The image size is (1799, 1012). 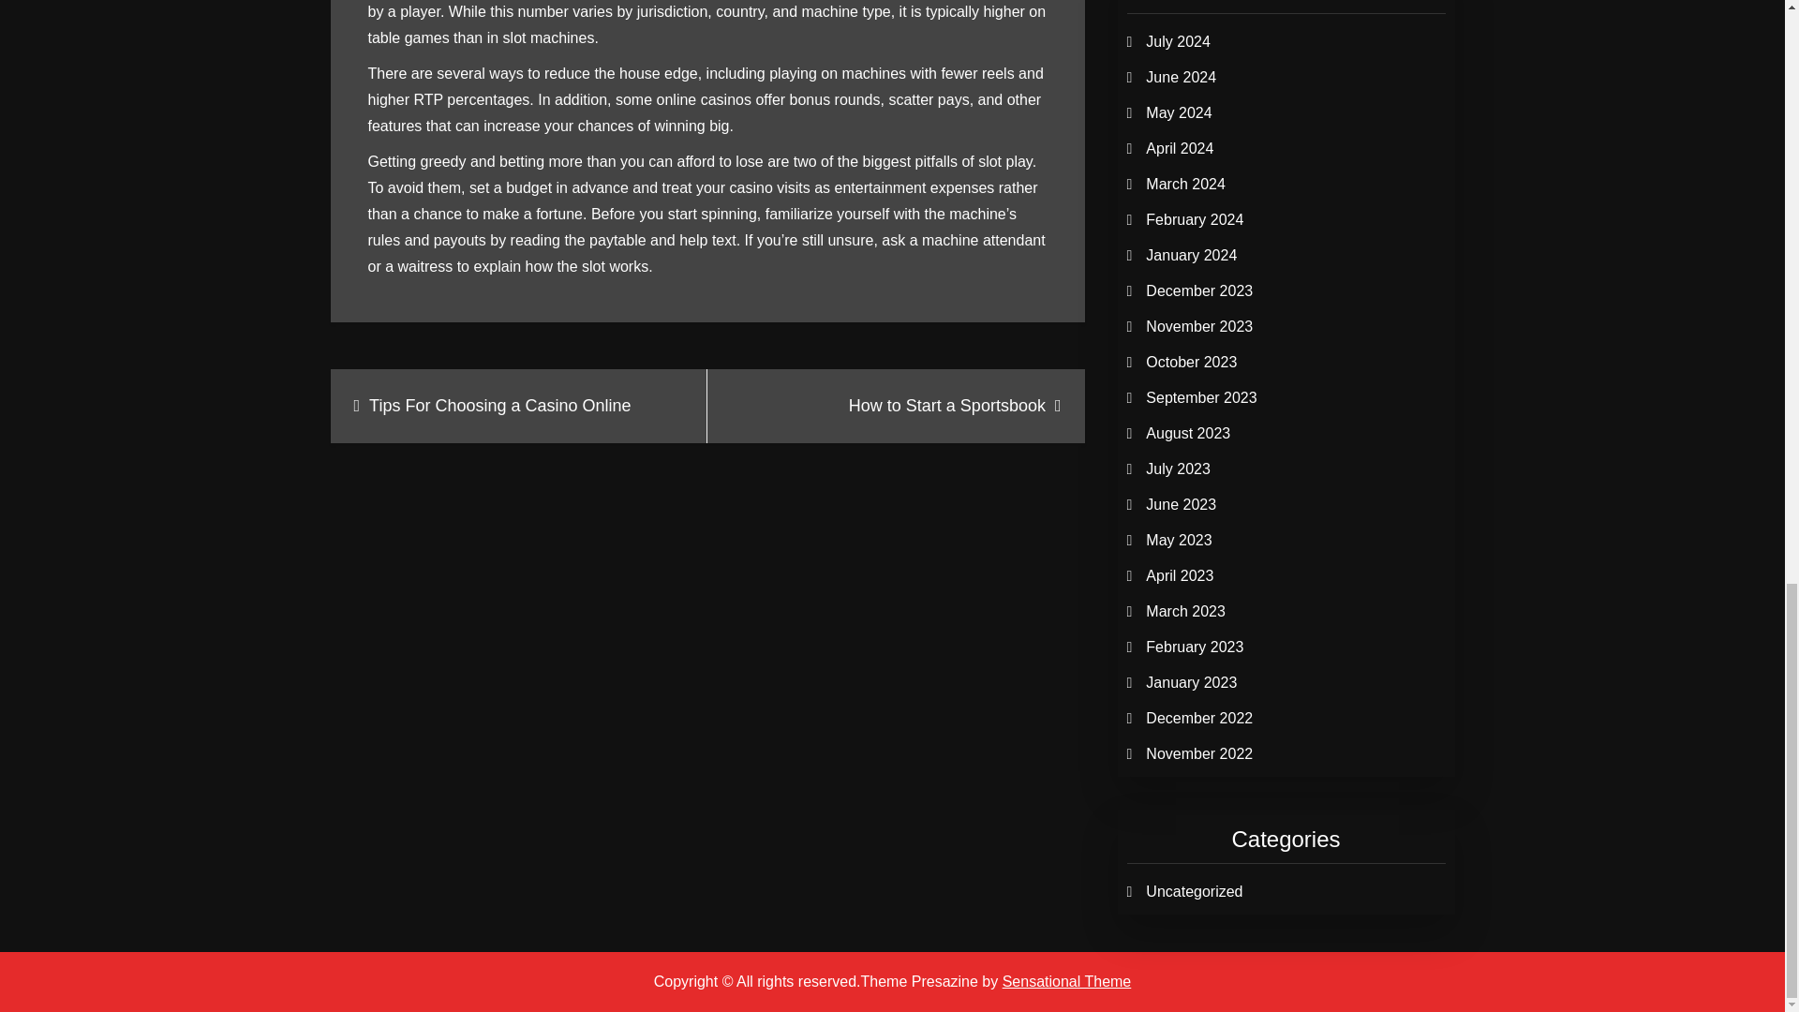 What do you see at coordinates (896, 407) in the screenshot?
I see `How to Start a Sportsbook` at bounding box center [896, 407].